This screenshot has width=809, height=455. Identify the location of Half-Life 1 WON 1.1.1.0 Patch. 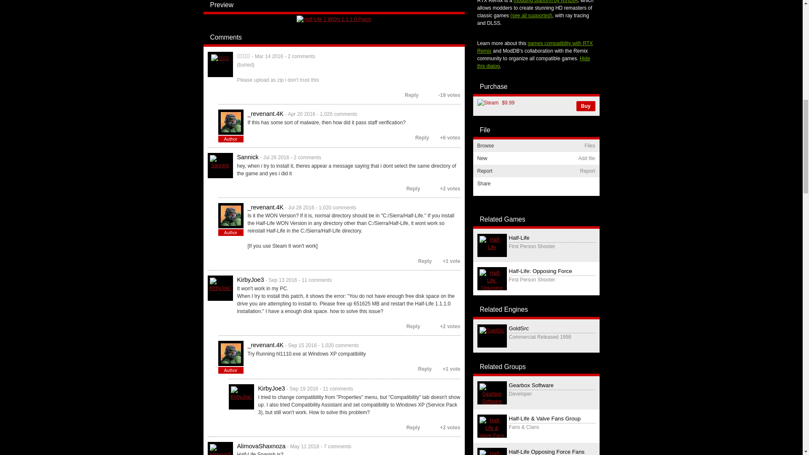
(334, 19).